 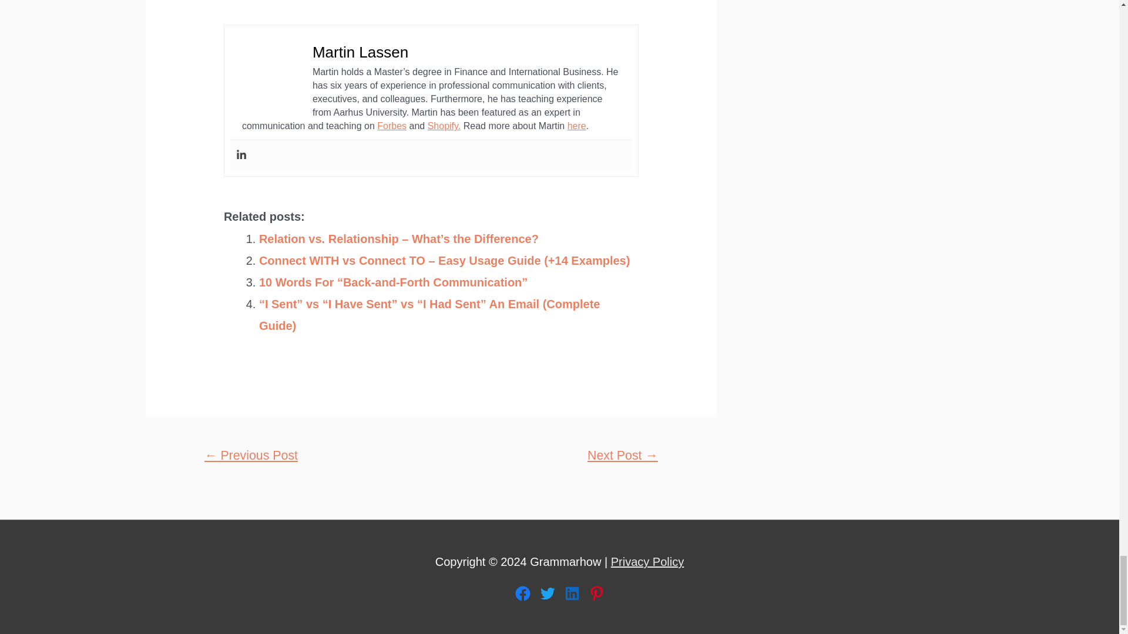 I want to click on here, so click(x=577, y=126).